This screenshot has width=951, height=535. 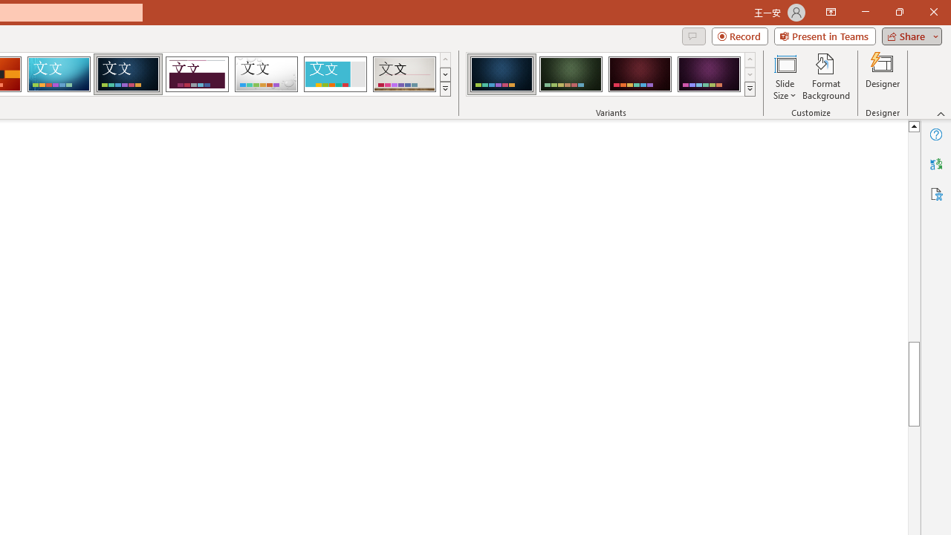 I want to click on Damask Variant 3, so click(x=640, y=74).